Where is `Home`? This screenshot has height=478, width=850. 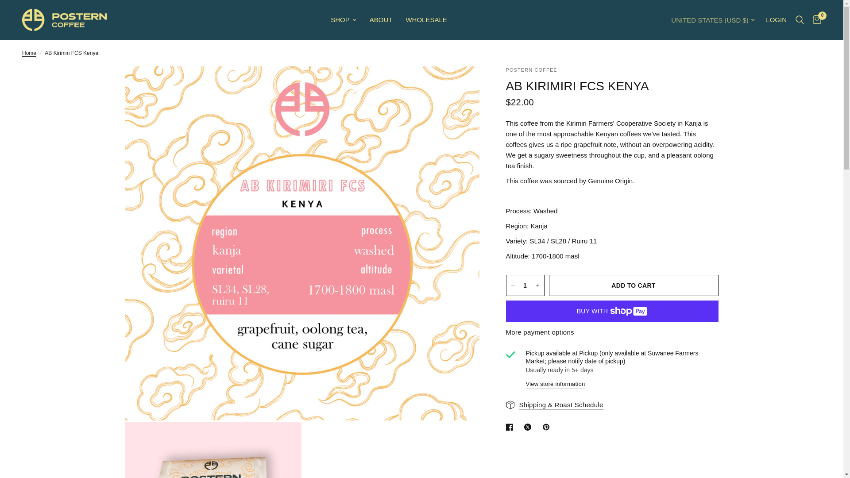 Home is located at coordinates (29, 53).